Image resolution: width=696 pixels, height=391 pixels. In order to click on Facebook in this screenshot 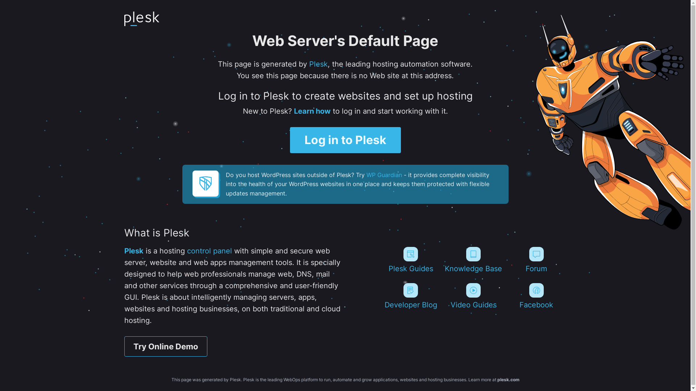, I will do `click(536, 296)`.